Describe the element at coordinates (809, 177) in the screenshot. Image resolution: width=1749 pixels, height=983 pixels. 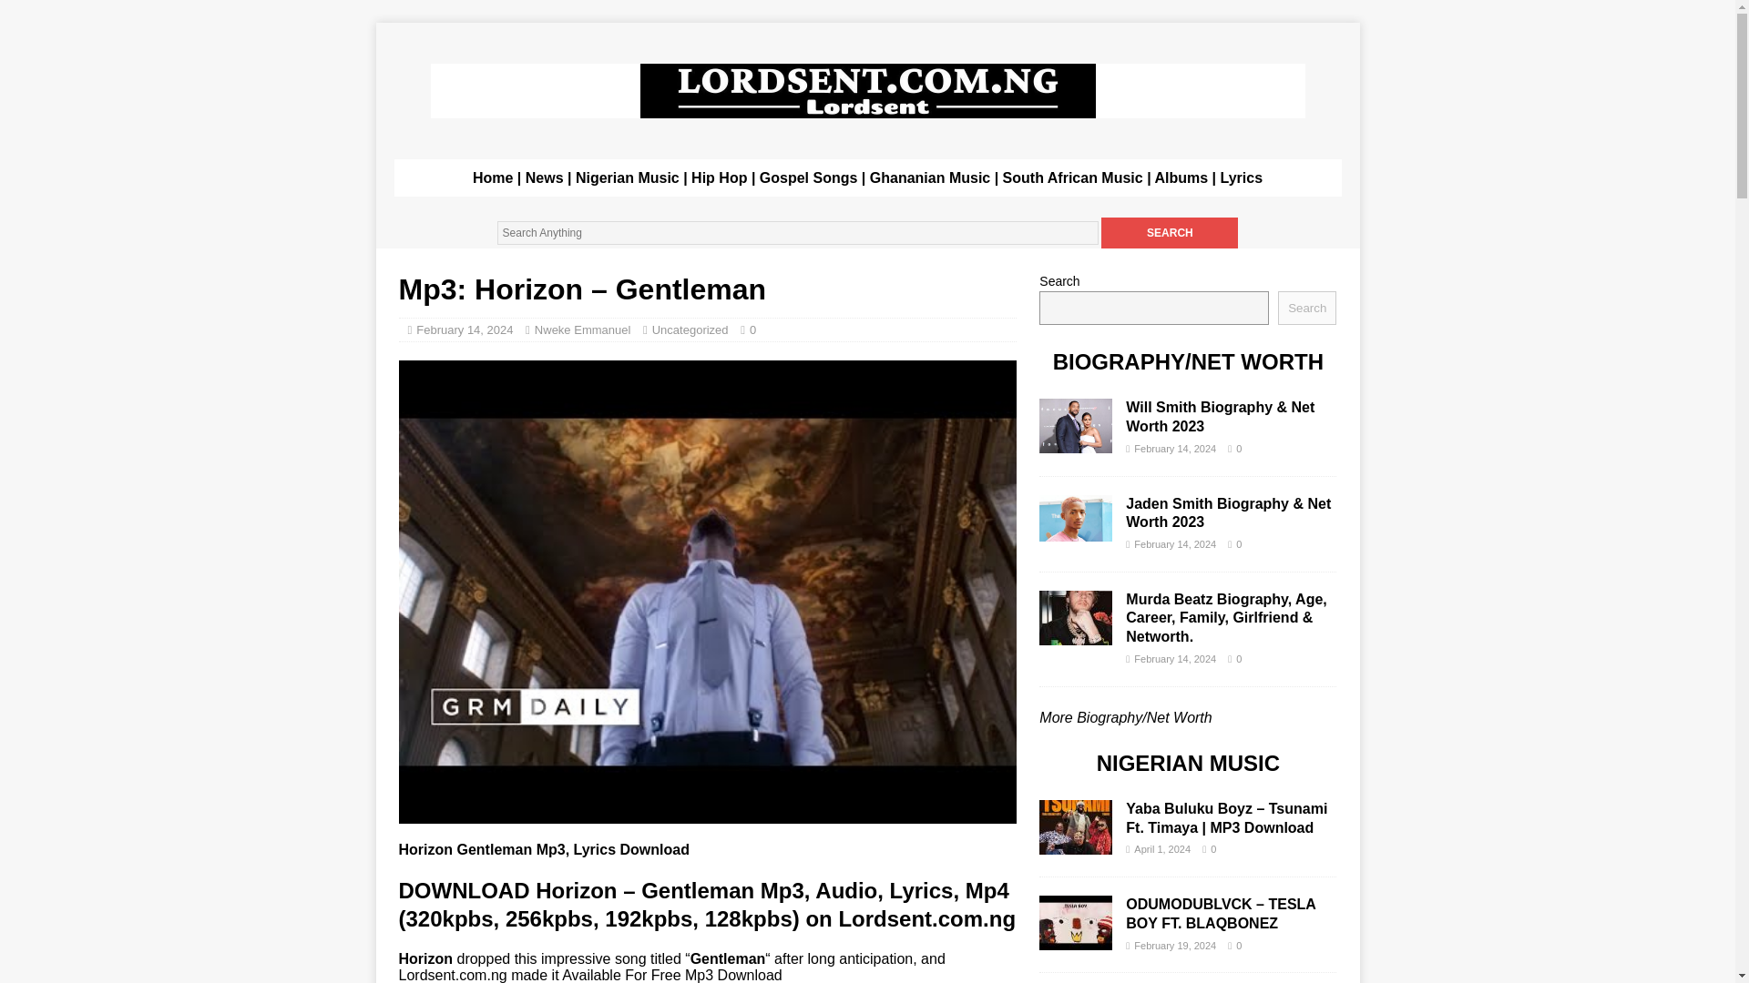
I see `Gospel Songs` at that location.